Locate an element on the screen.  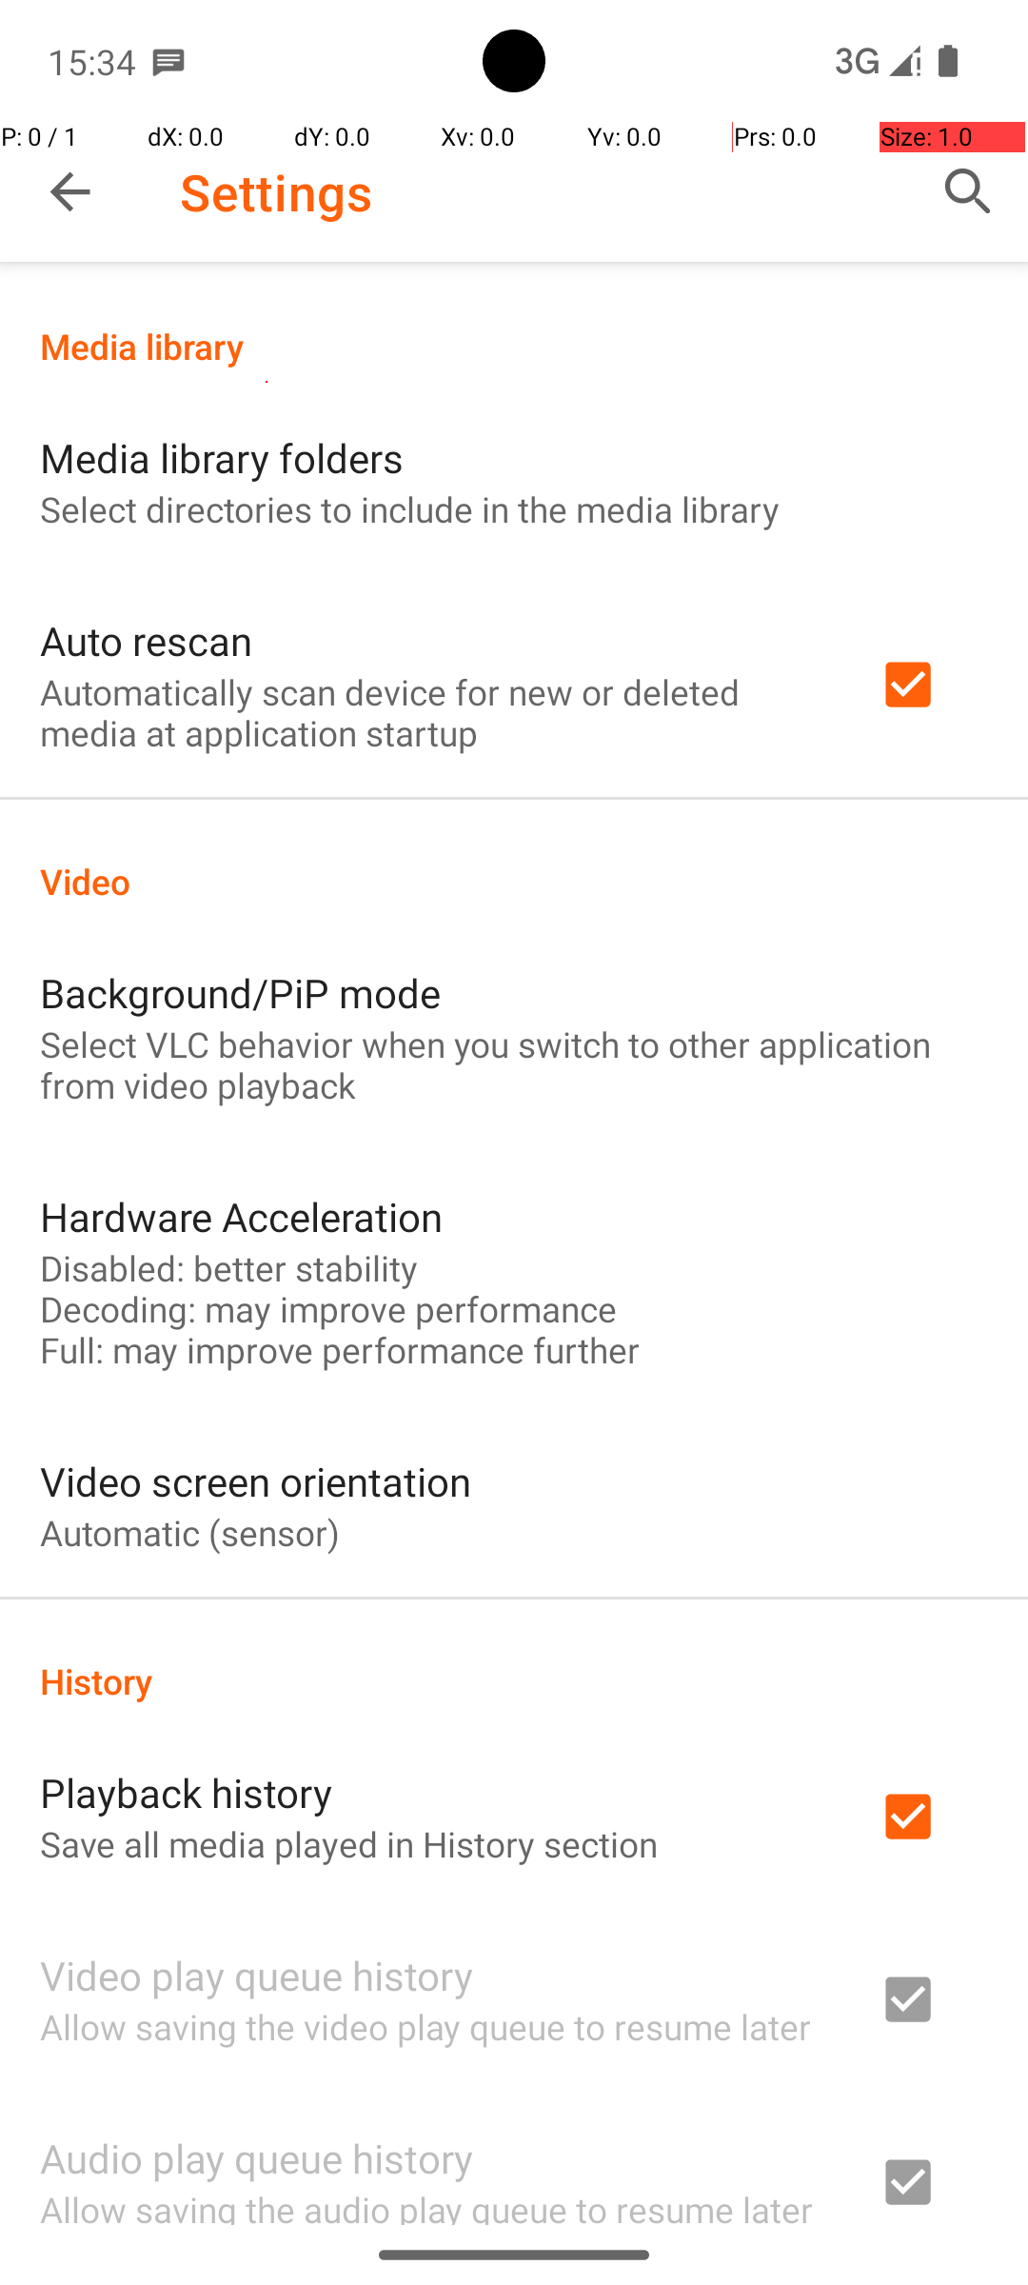
Media library folders is located at coordinates (222, 457).